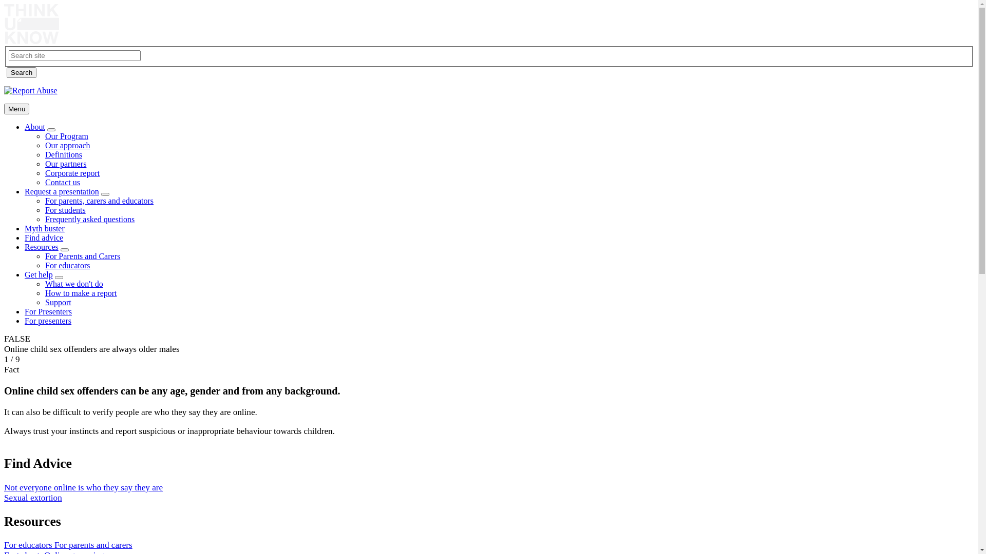 This screenshot has width=986, height=554. What do you see at coordinates (48, 321) in the screenshot?
I see `For presenters` at bounding box center [48, 321].